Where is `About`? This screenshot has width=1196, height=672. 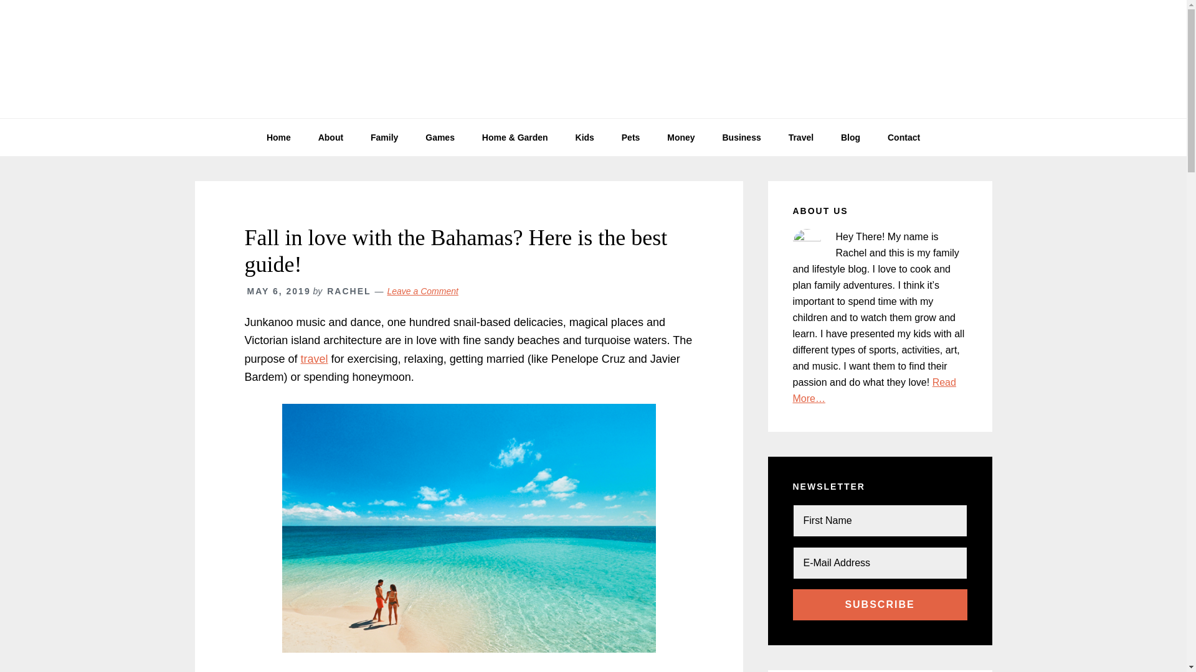 About is located at coordinates (330, 137).